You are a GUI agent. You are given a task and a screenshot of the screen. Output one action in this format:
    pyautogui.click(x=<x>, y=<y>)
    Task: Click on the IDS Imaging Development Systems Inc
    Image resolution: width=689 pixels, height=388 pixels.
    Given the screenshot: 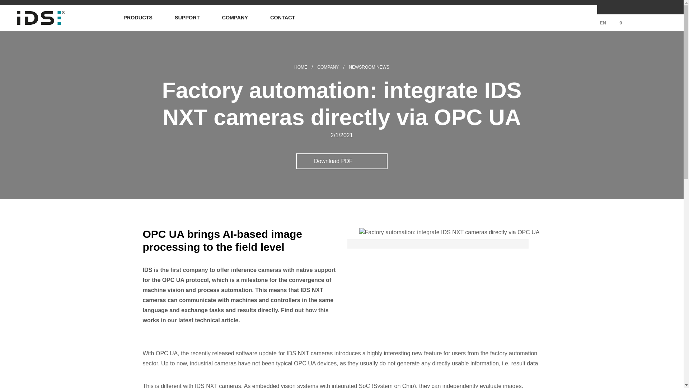 What is the action you would take?
    pyautogui.click(x=301, y=67)
    